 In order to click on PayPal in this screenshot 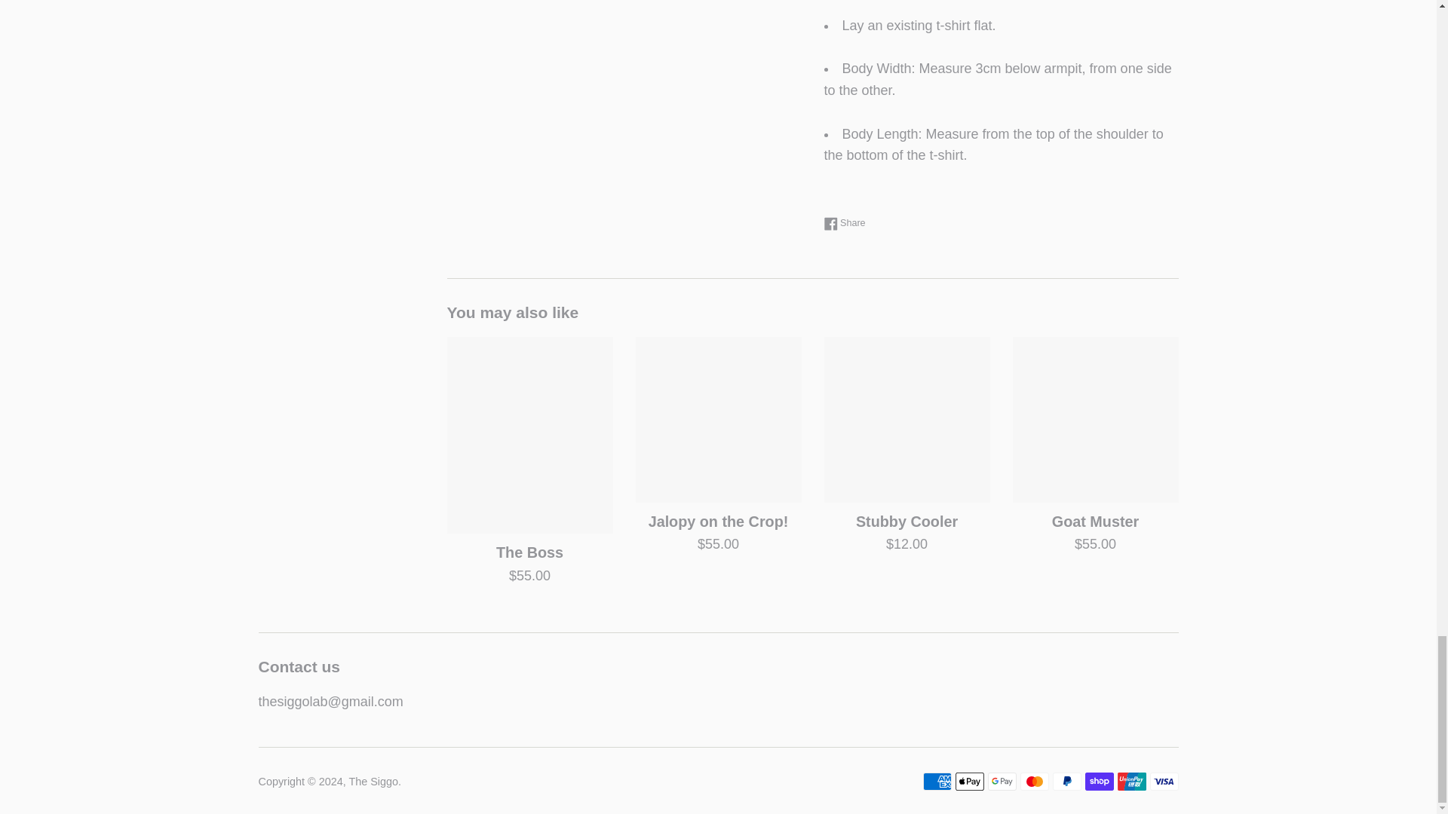, I will do `click(1066, 781)`.